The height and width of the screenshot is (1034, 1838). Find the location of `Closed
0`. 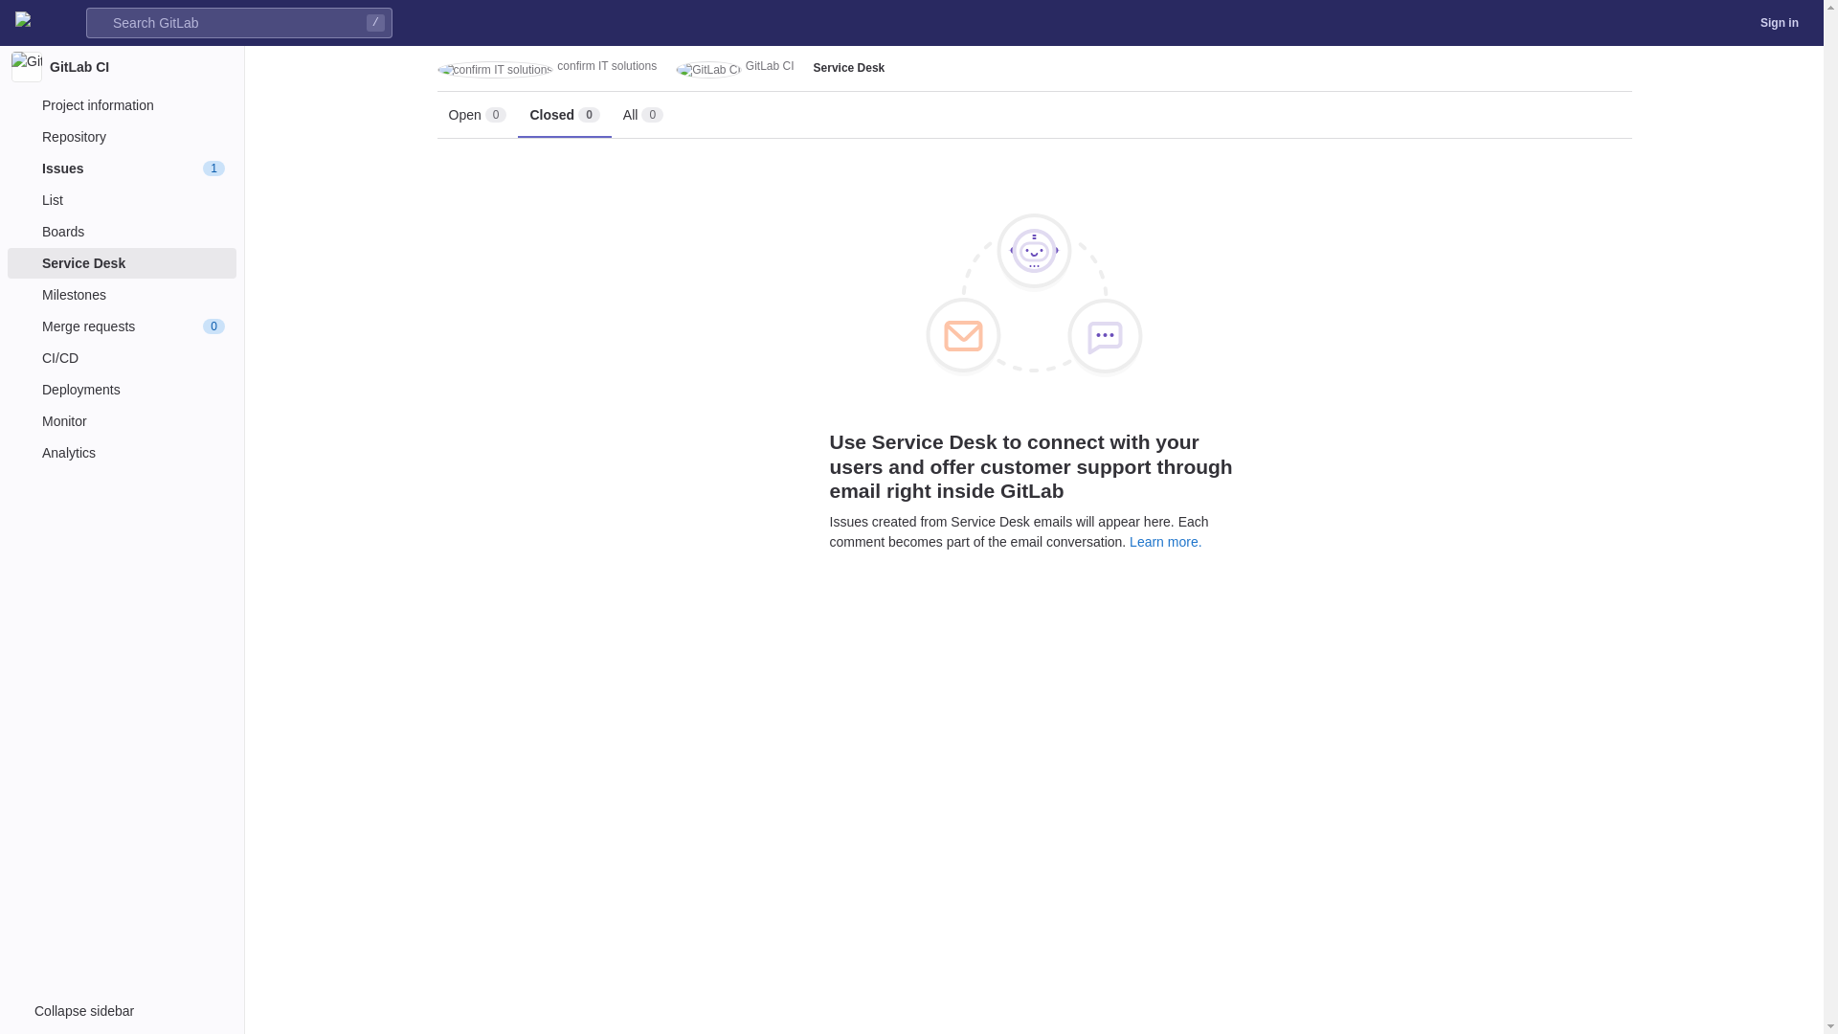

Closed
0 is located at coordinates (565, 115).